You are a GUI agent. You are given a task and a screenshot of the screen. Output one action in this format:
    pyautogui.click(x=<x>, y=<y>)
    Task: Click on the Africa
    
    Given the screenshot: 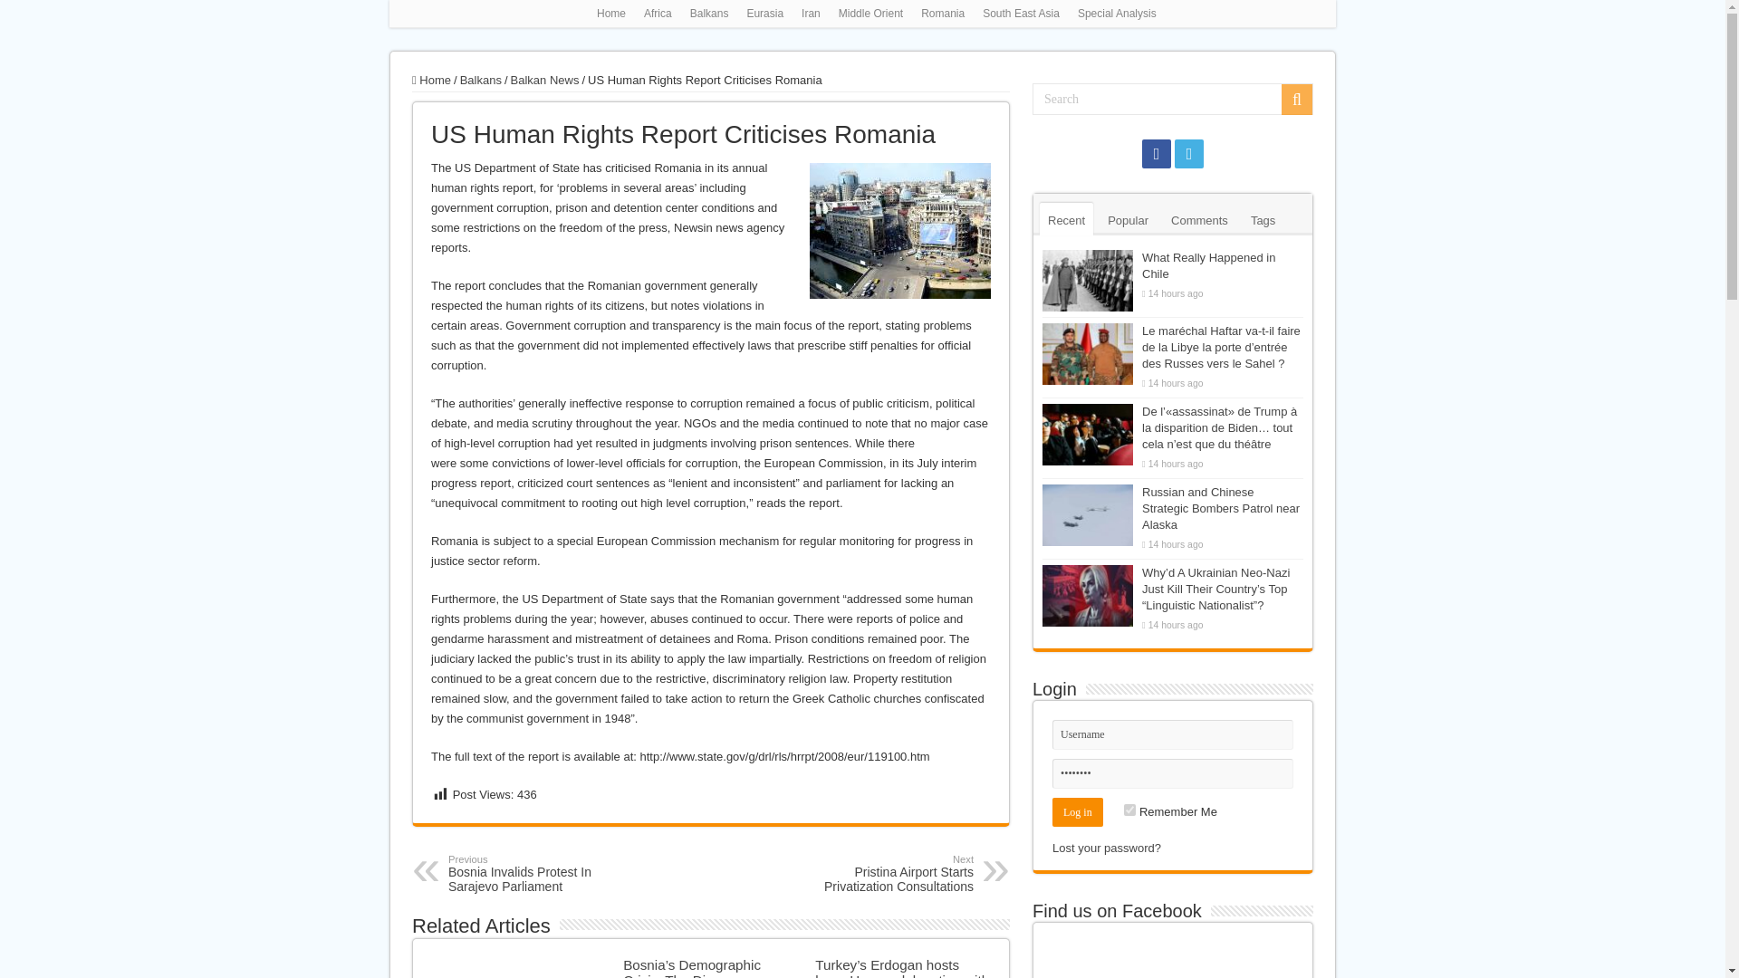 What is the action you would take?
    pyautogui.click(x=658, y=14)
    